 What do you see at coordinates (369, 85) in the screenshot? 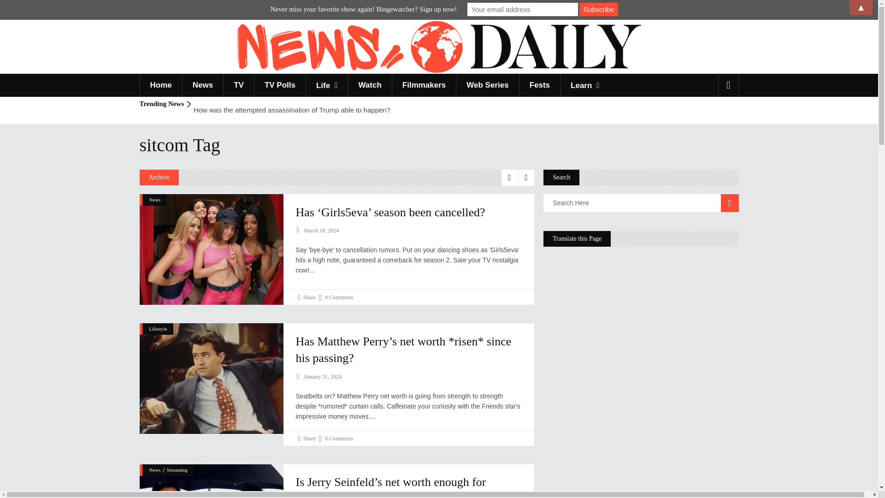
I see `Watch` at bounding box center [369, 85].